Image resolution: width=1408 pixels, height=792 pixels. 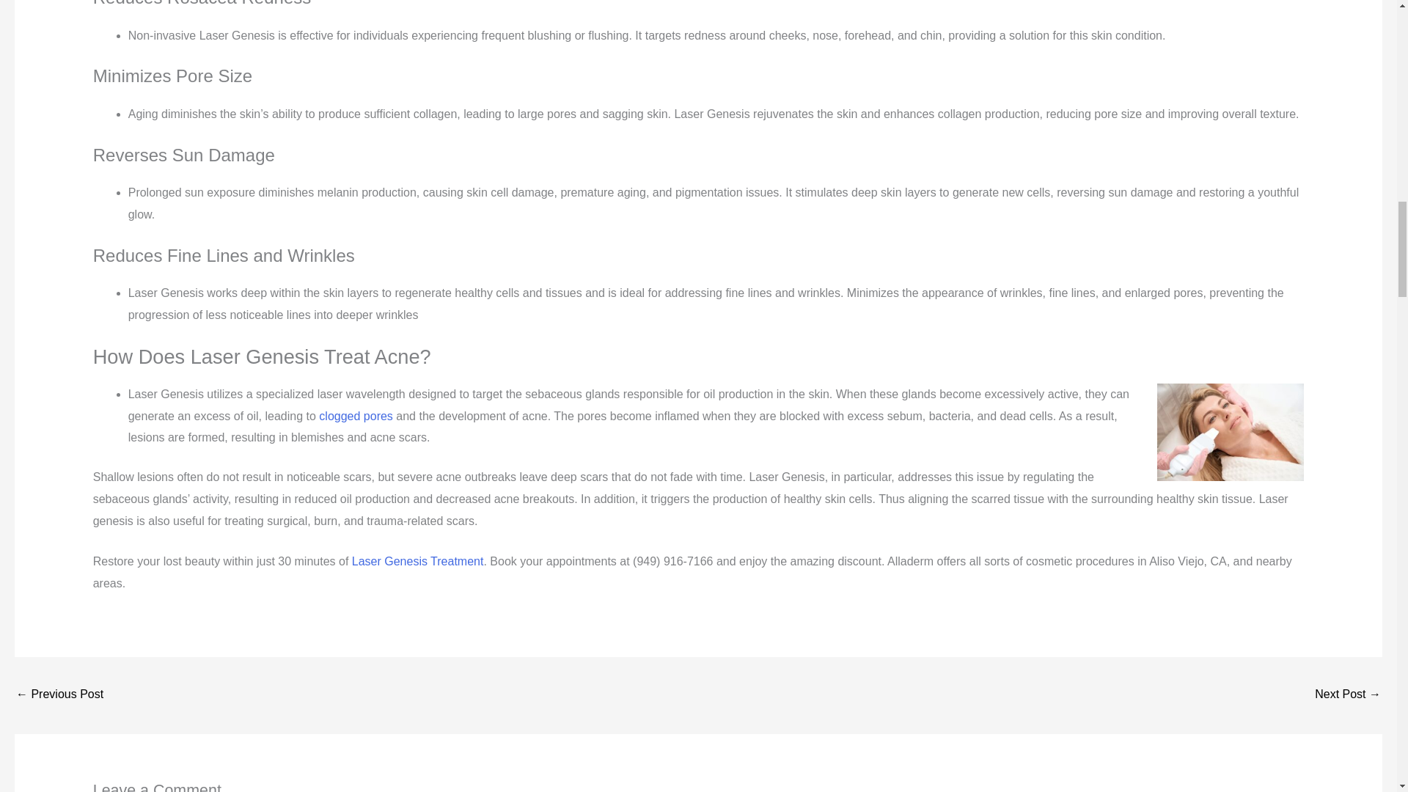 I want to click on What Is Xeomin And How Does It Work?, so click(x=59, y=695).